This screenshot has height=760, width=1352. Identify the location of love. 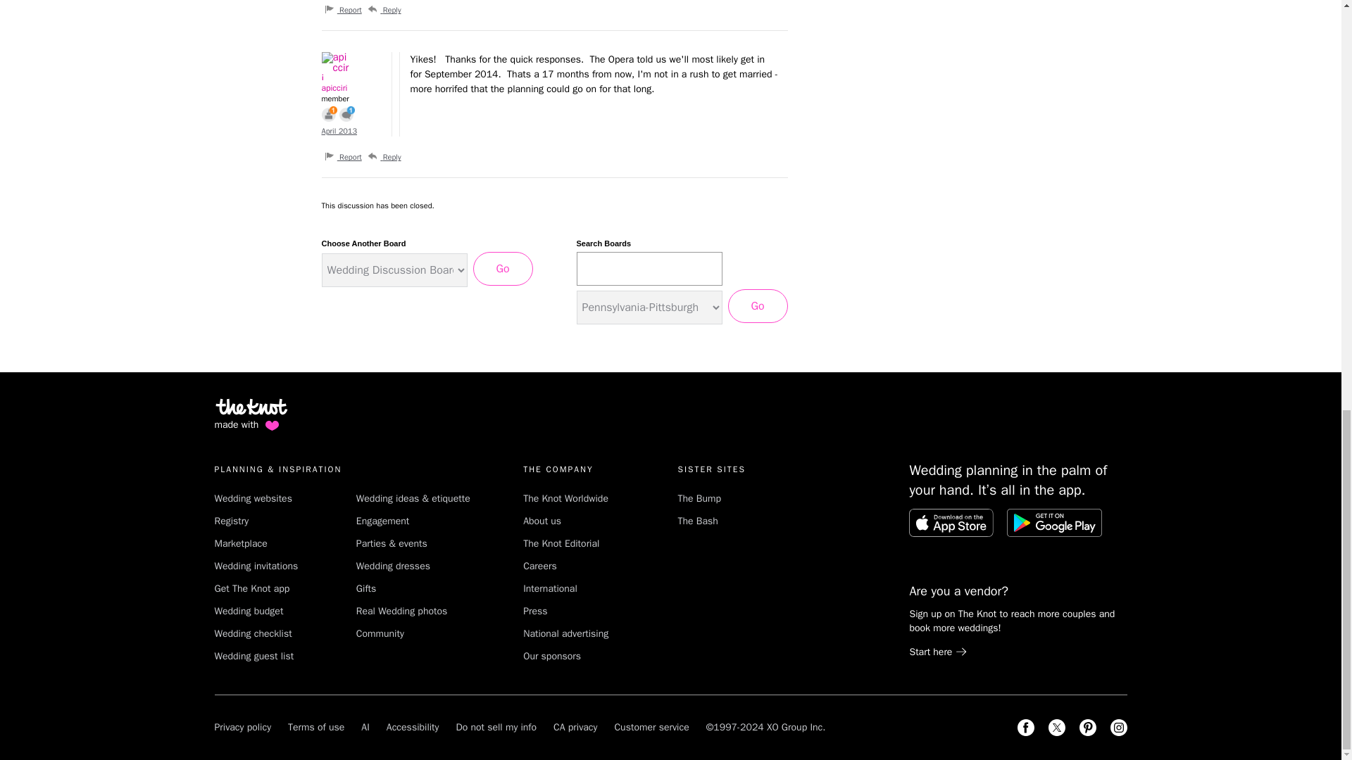
(272, 425).